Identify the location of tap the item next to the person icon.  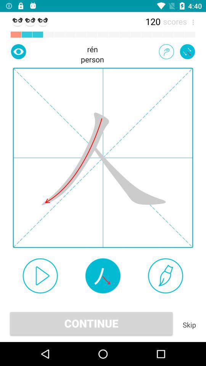
(166, 51).